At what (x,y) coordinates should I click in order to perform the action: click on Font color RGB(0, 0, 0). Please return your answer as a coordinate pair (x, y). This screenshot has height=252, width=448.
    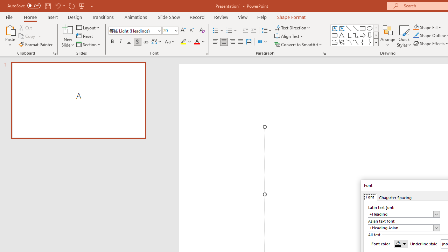
    Looking at the image, I should click on (401, 244).